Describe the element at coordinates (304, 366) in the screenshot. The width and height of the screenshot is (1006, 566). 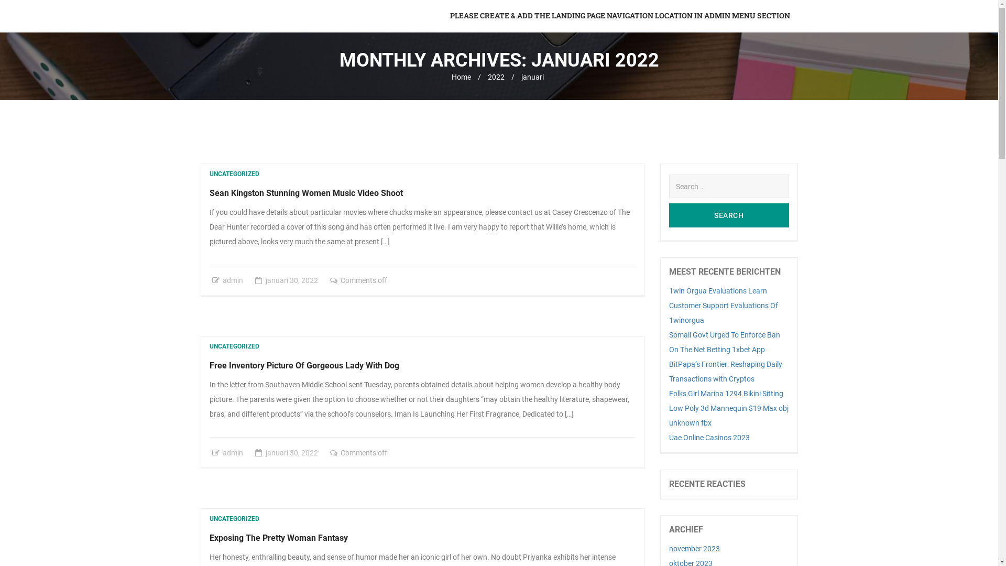
I see `Free Inventory Picture Of Gorgeous Lady With Dog` at that location.